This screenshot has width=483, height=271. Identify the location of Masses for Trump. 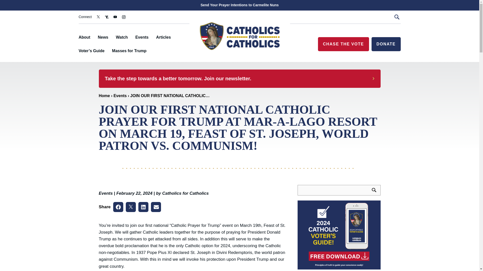
(129, 51).